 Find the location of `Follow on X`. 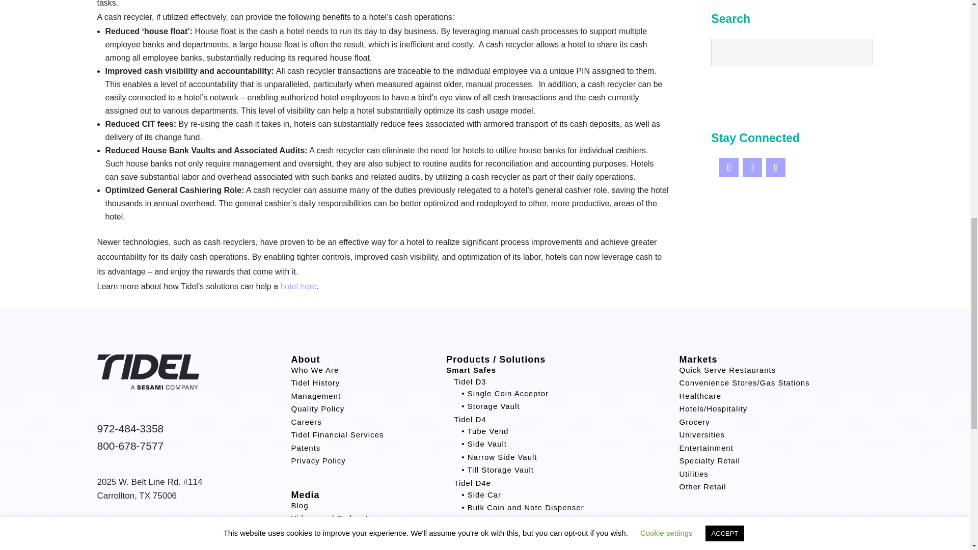

Follow on X is located at coordinates (728, 167).